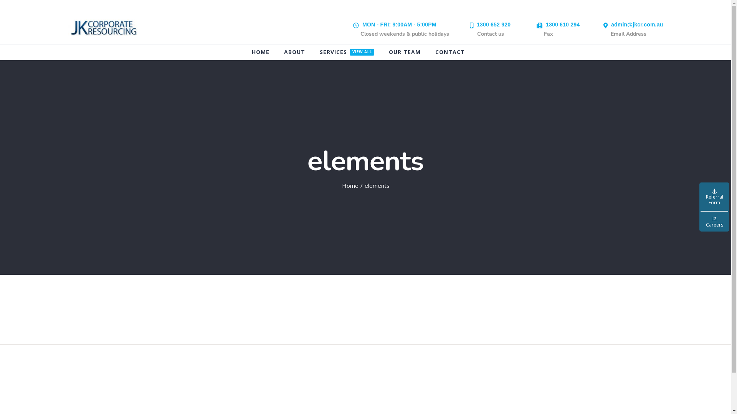 This screenshot has width=737, height=414. I want to click on OUR TEAM, so click(405, 52).